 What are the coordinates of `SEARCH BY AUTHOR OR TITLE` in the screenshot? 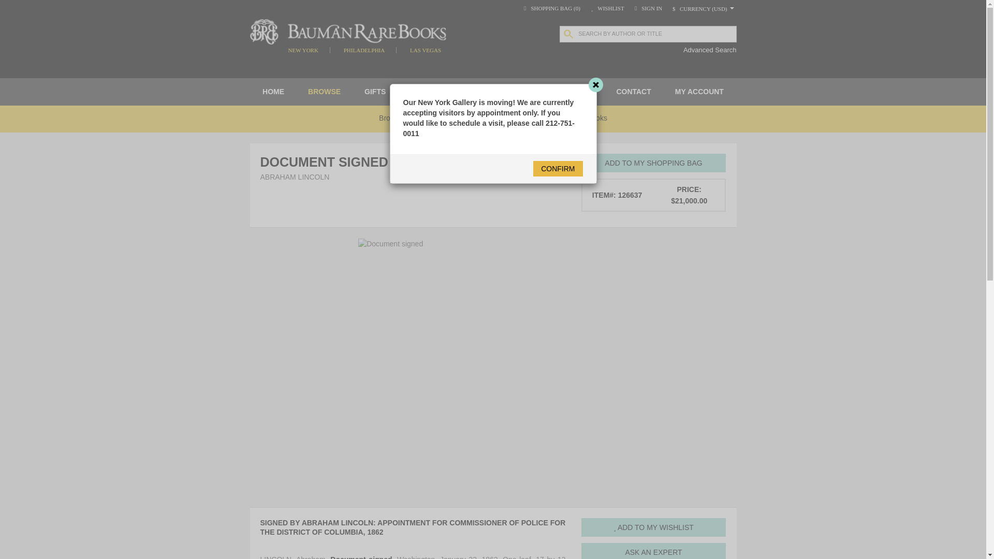 It's located at (648, 34).